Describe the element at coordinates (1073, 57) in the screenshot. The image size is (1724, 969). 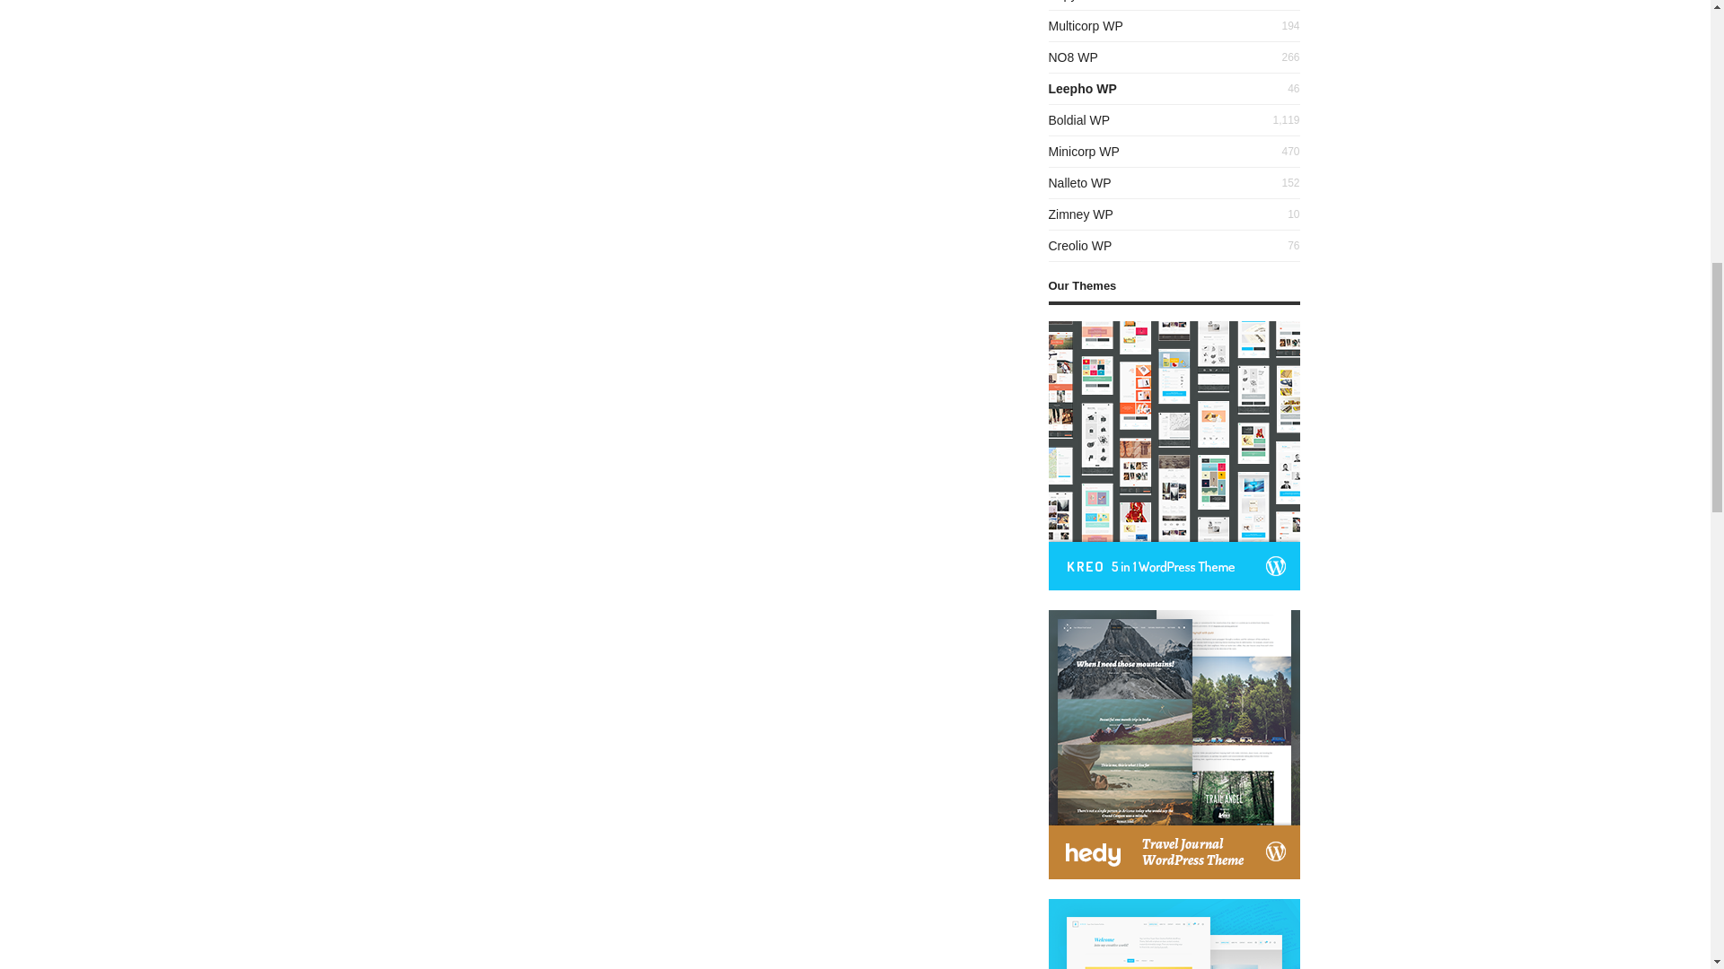
I see `NO8 WP` at that location.